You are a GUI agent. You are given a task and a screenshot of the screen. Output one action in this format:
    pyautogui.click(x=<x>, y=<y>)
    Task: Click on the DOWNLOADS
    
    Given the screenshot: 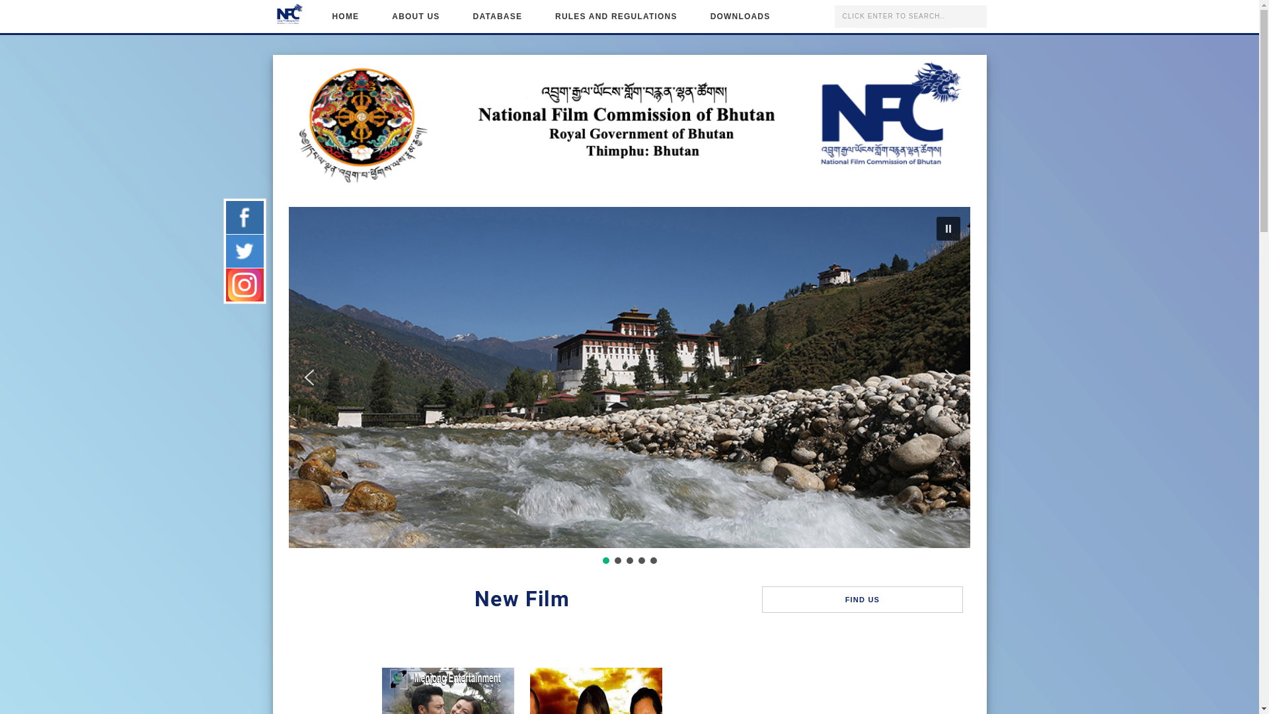 What is the action you would take?
    pyautogui.click(x=740, y=17)
    